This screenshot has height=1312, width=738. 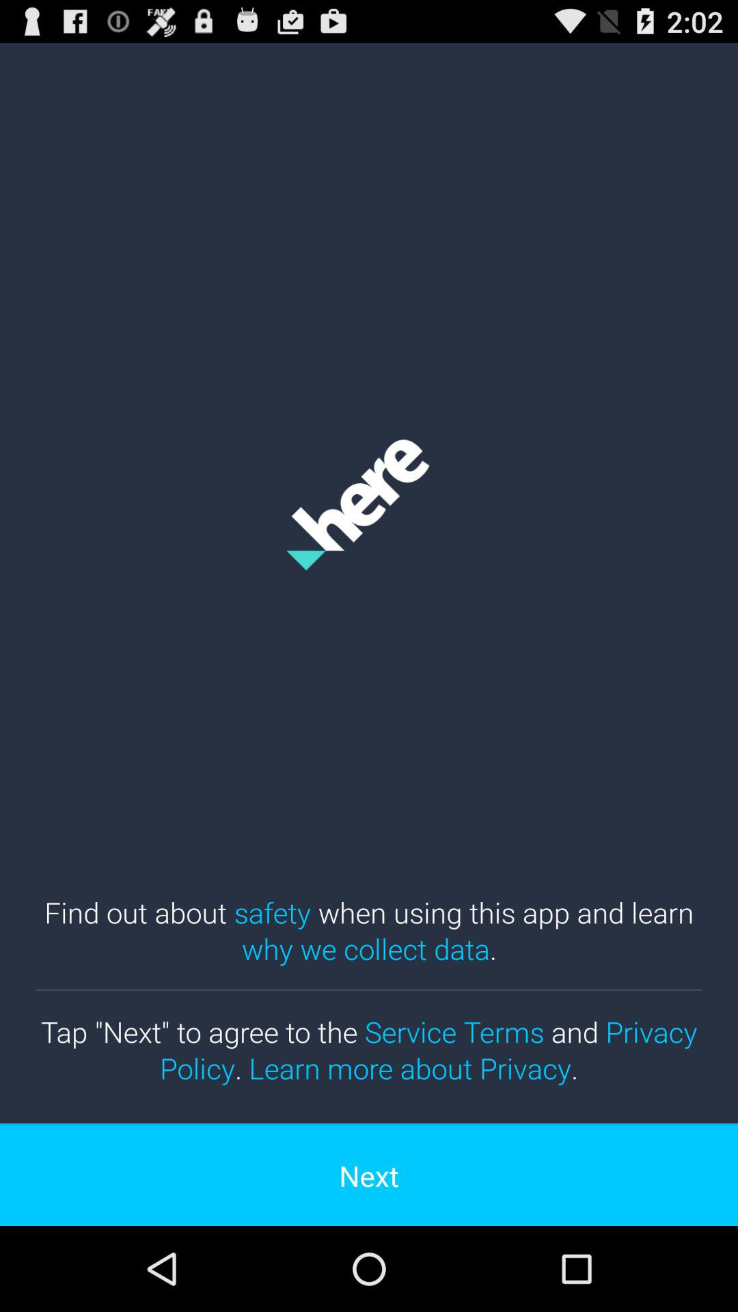 I want to click on turn off tap next to, so click(x=369, y=1050).